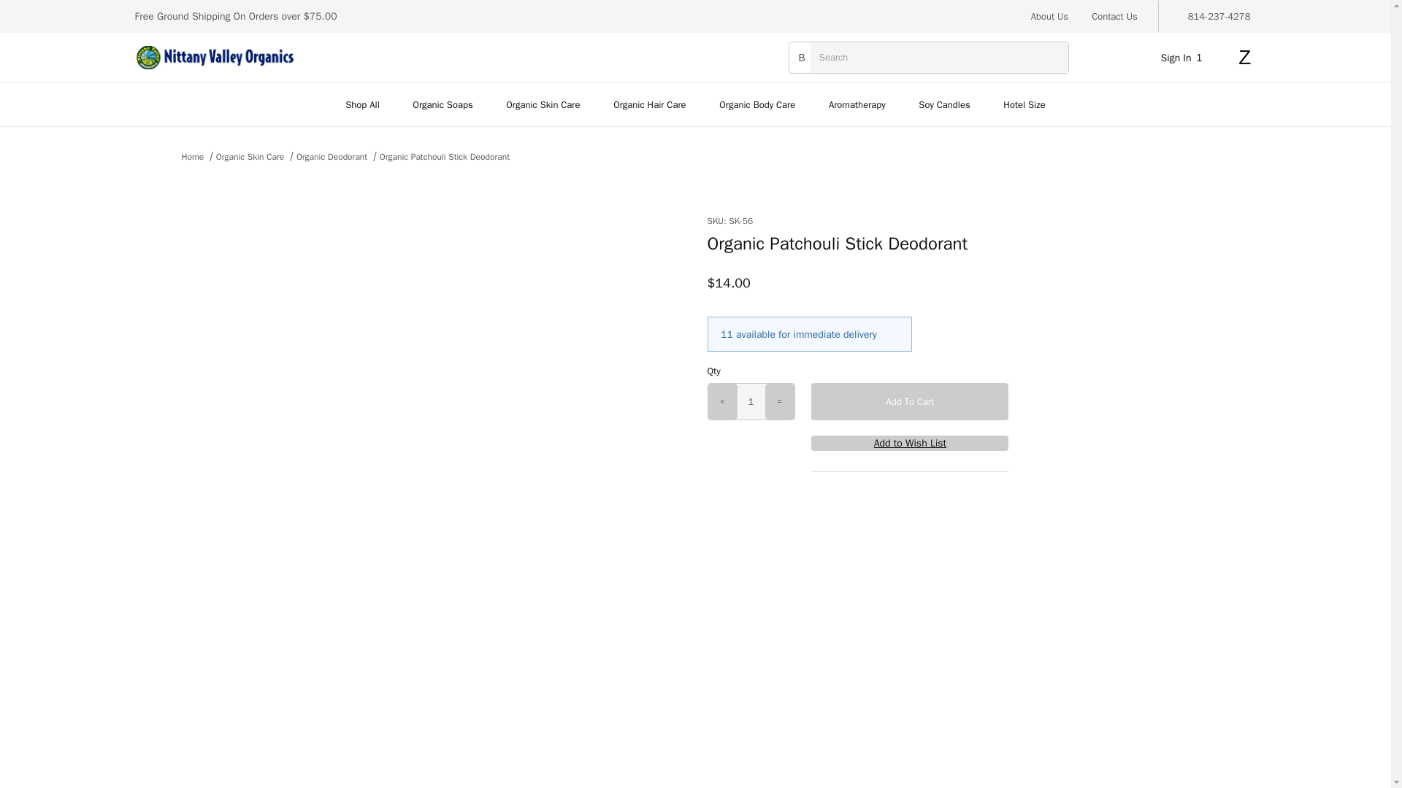 This screenshot has height=788, width=1402. I want to click on NittanyValleyOrganics.com, so click(215, 57).